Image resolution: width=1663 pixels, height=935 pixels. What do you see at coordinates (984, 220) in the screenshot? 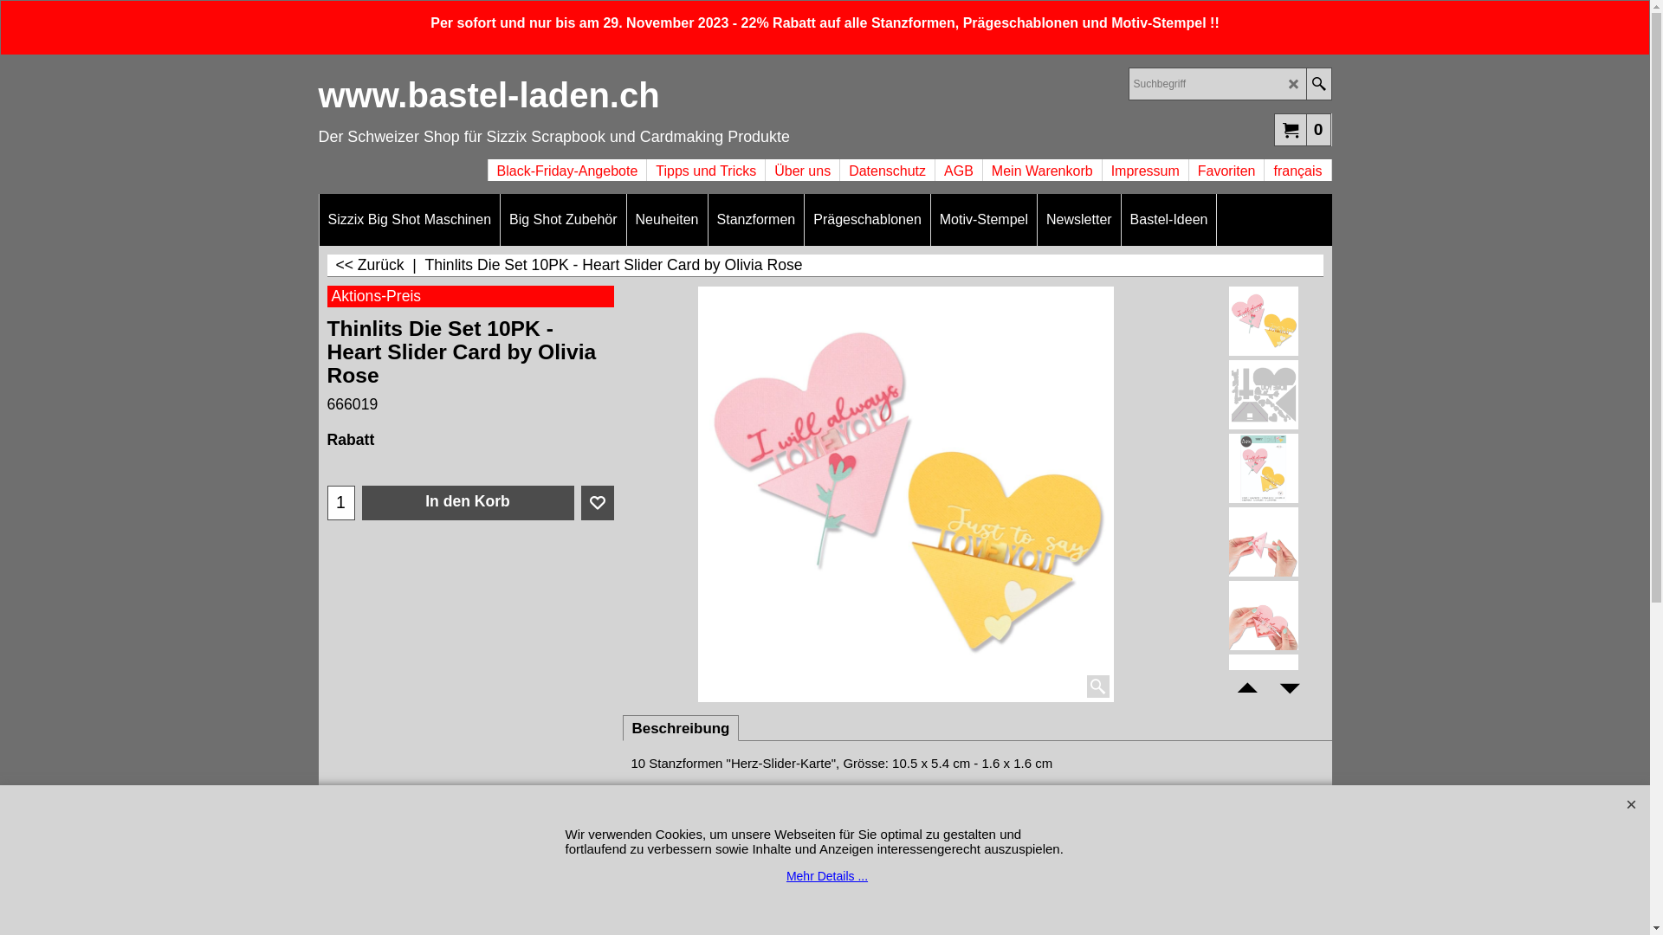
I see `Motiv-Stempel` at bounding box center [984, 220].